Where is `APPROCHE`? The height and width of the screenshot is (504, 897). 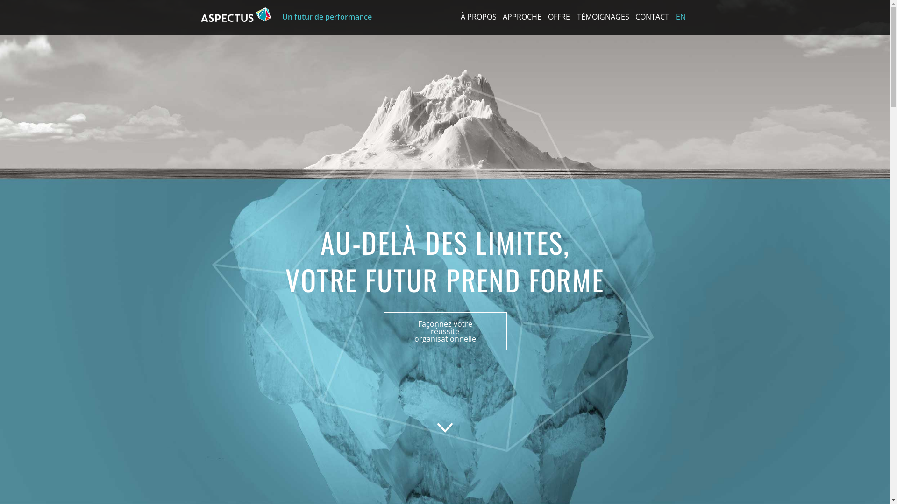
APPROCHE is located at coordinates (521, 17).